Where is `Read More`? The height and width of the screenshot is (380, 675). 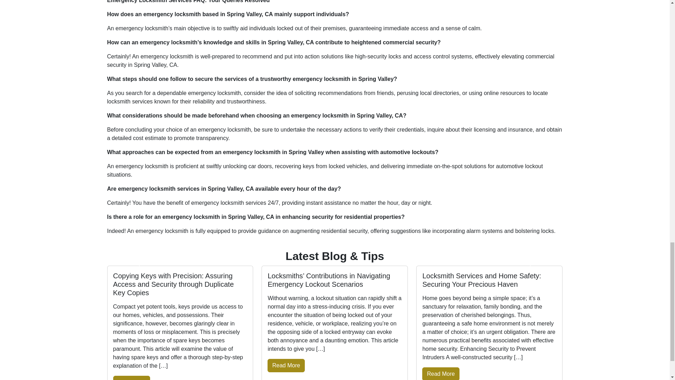 Read More is located at coordinates (285, 365).